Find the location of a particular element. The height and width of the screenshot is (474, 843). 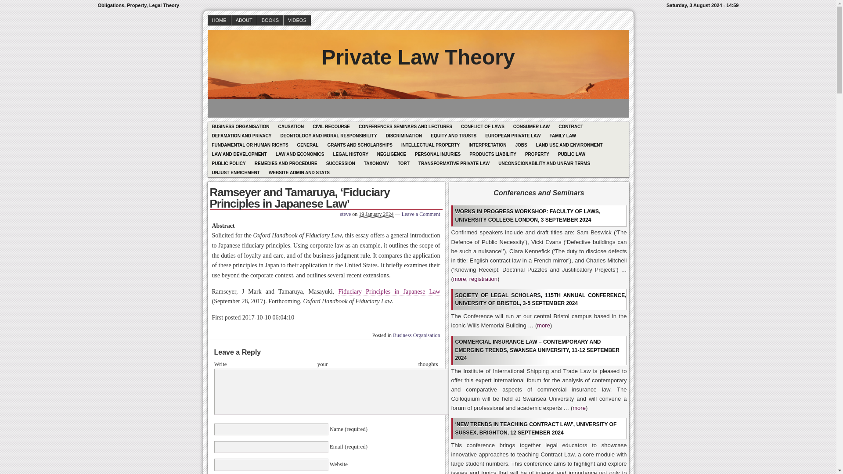

FUNDAMENTAL OR HUMAN RIGHTS is located at coordinates (250, 145).